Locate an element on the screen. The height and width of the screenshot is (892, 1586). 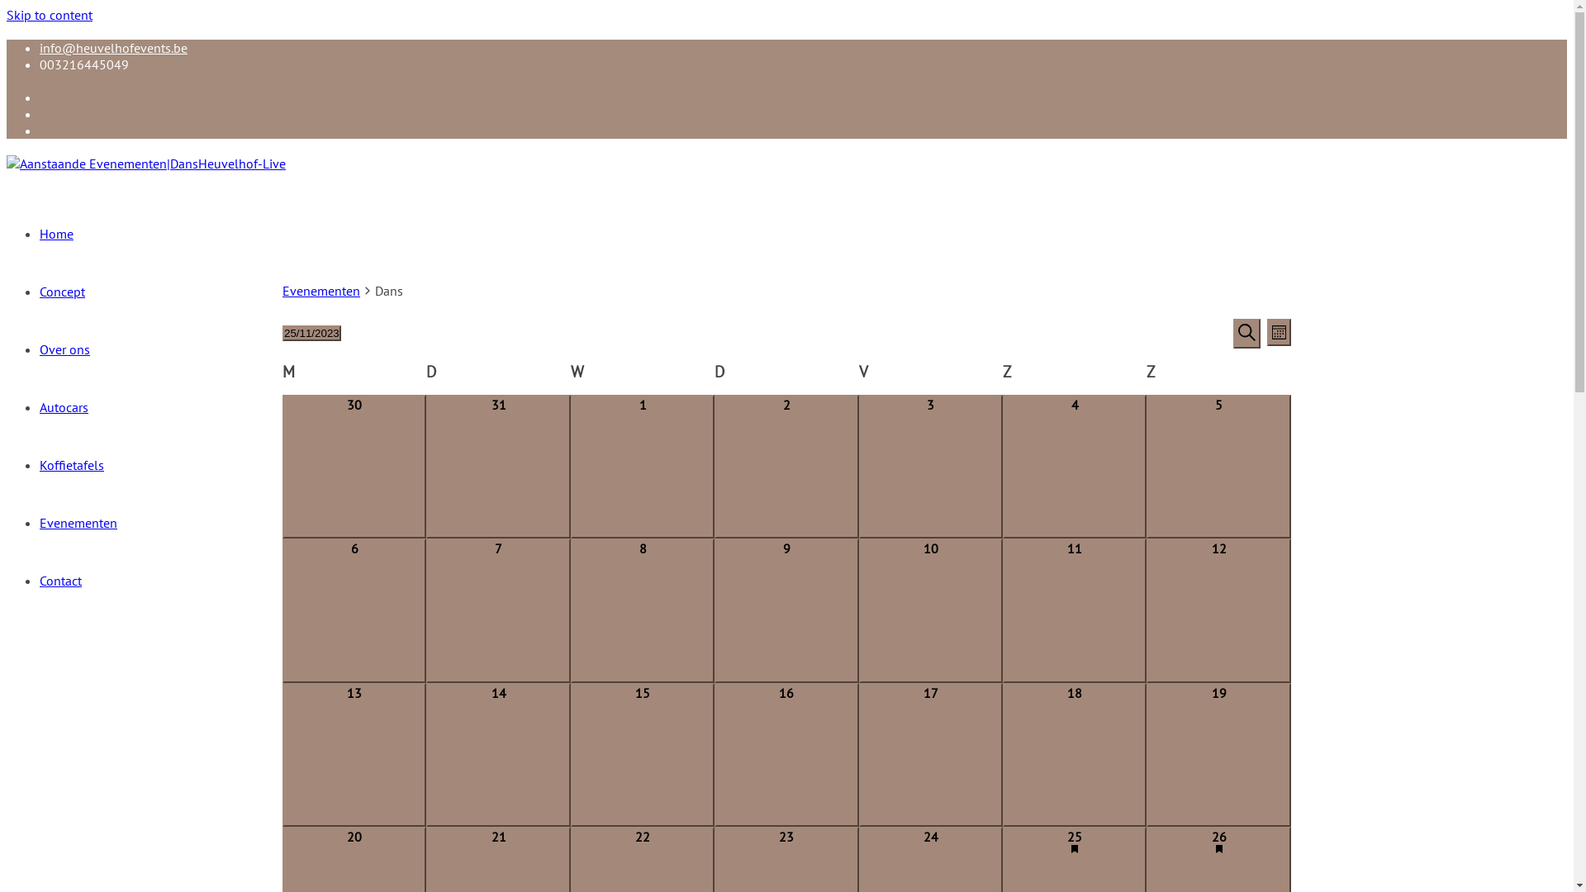
Heeft uitgelichte evenementen is located at coordinates (1075, 849).